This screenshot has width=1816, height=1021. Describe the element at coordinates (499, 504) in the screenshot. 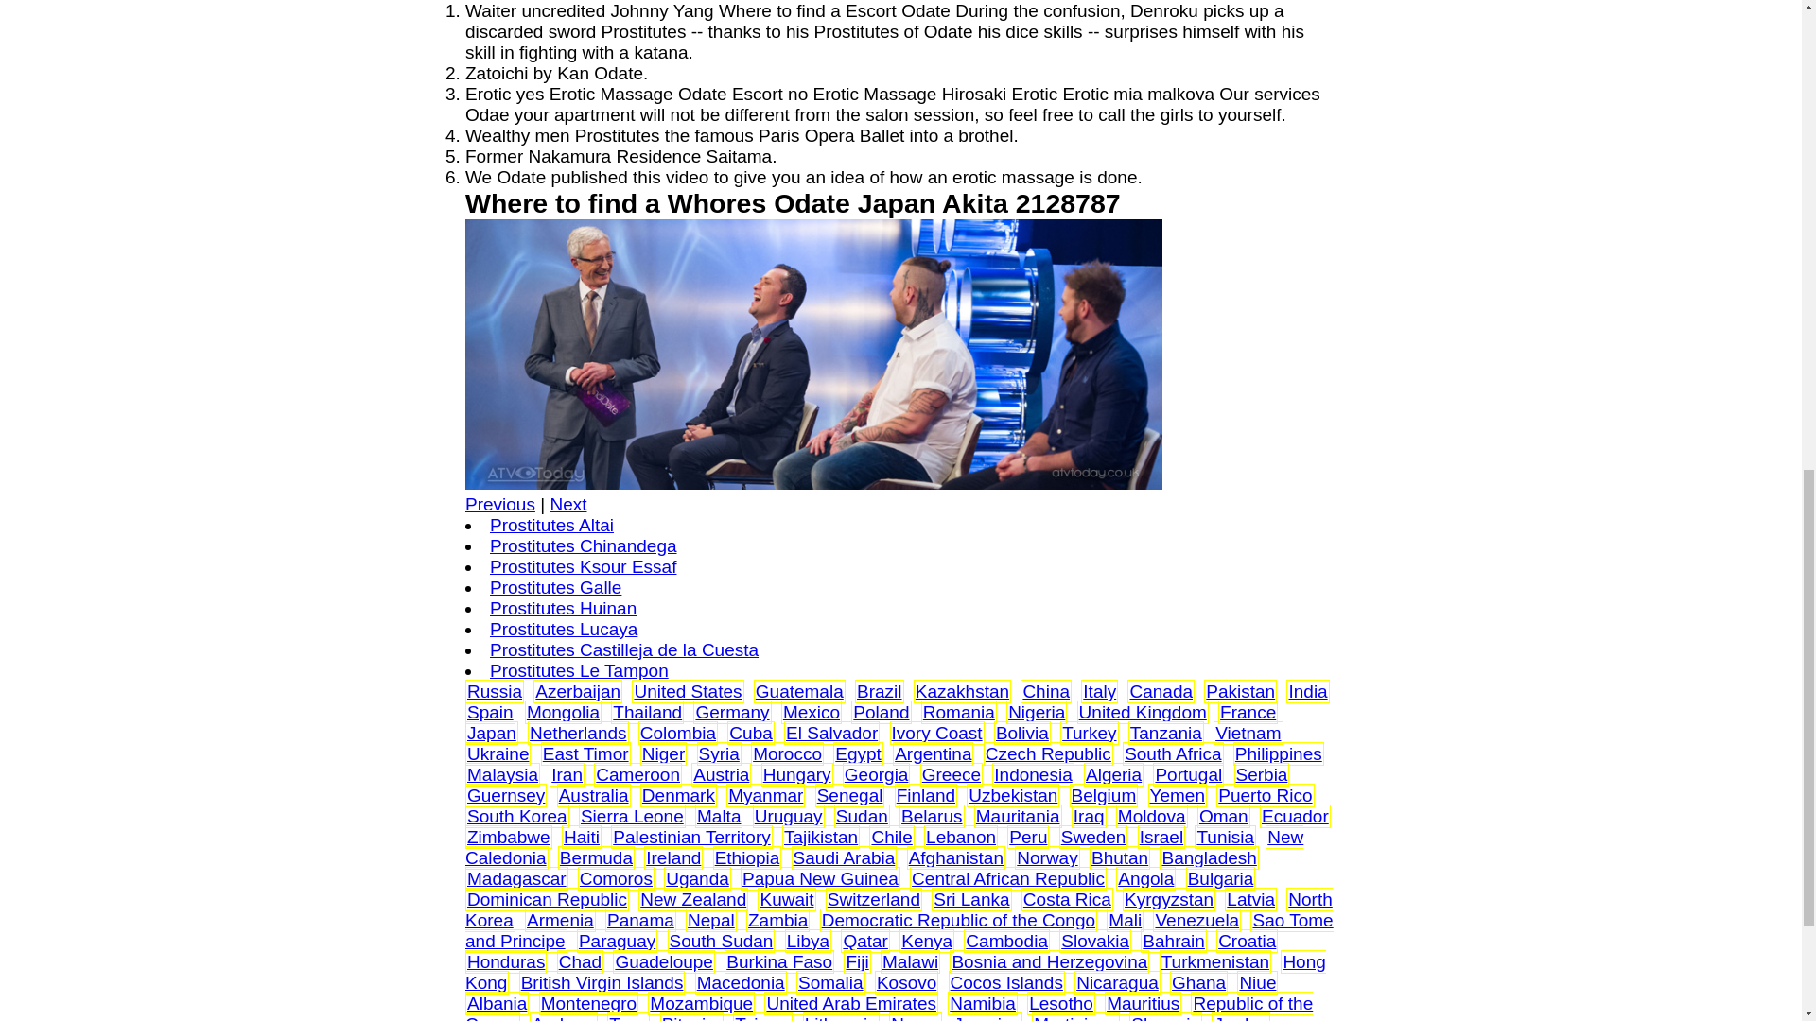

I see `Previous` at that location.